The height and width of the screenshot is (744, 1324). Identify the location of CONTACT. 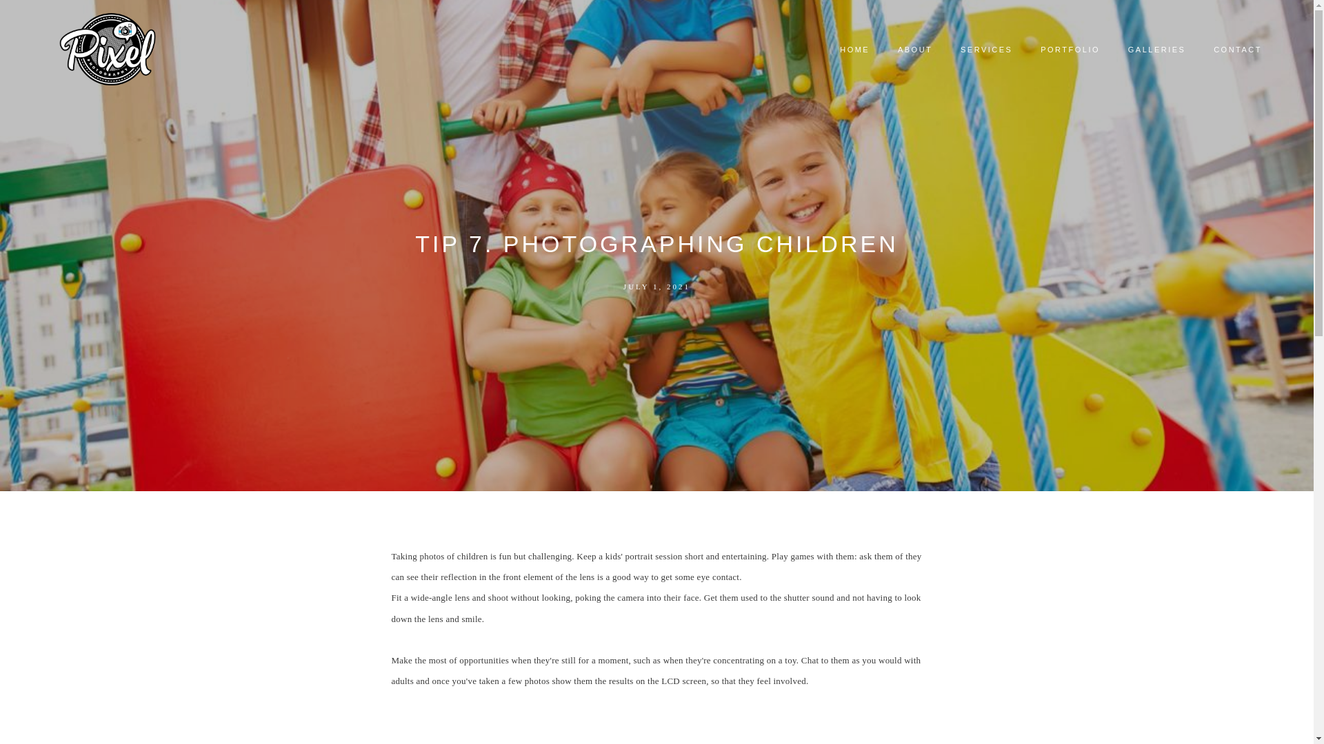
(1238, 50).